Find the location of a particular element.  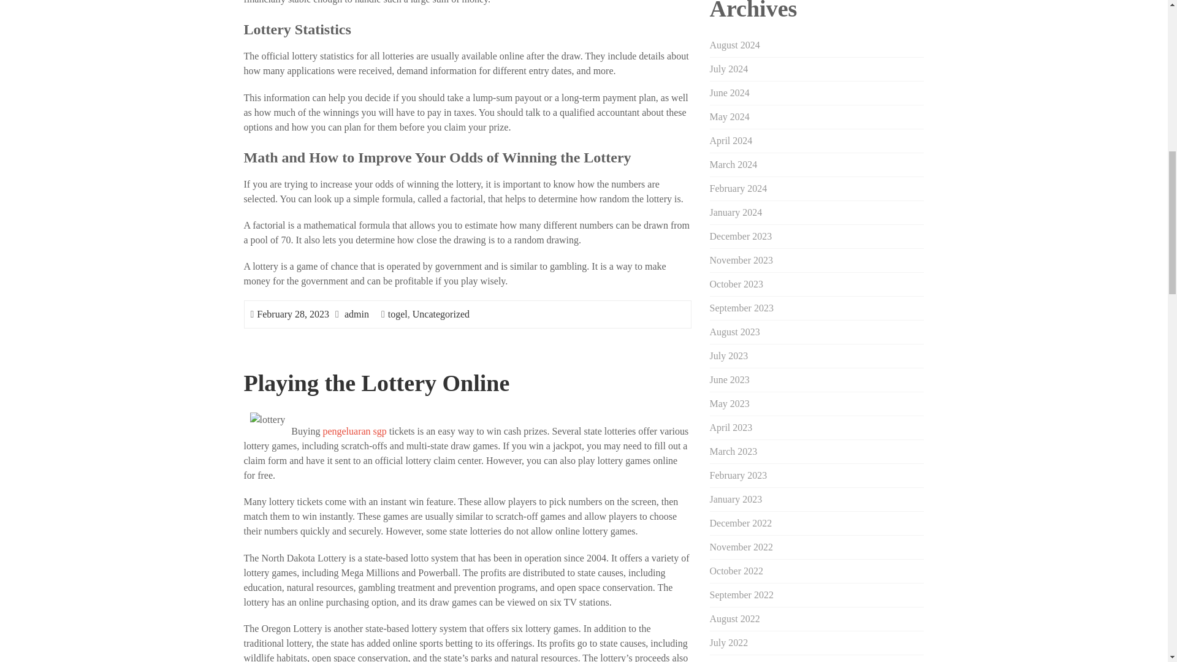

May 2024 is located at coordinates (729, 116).